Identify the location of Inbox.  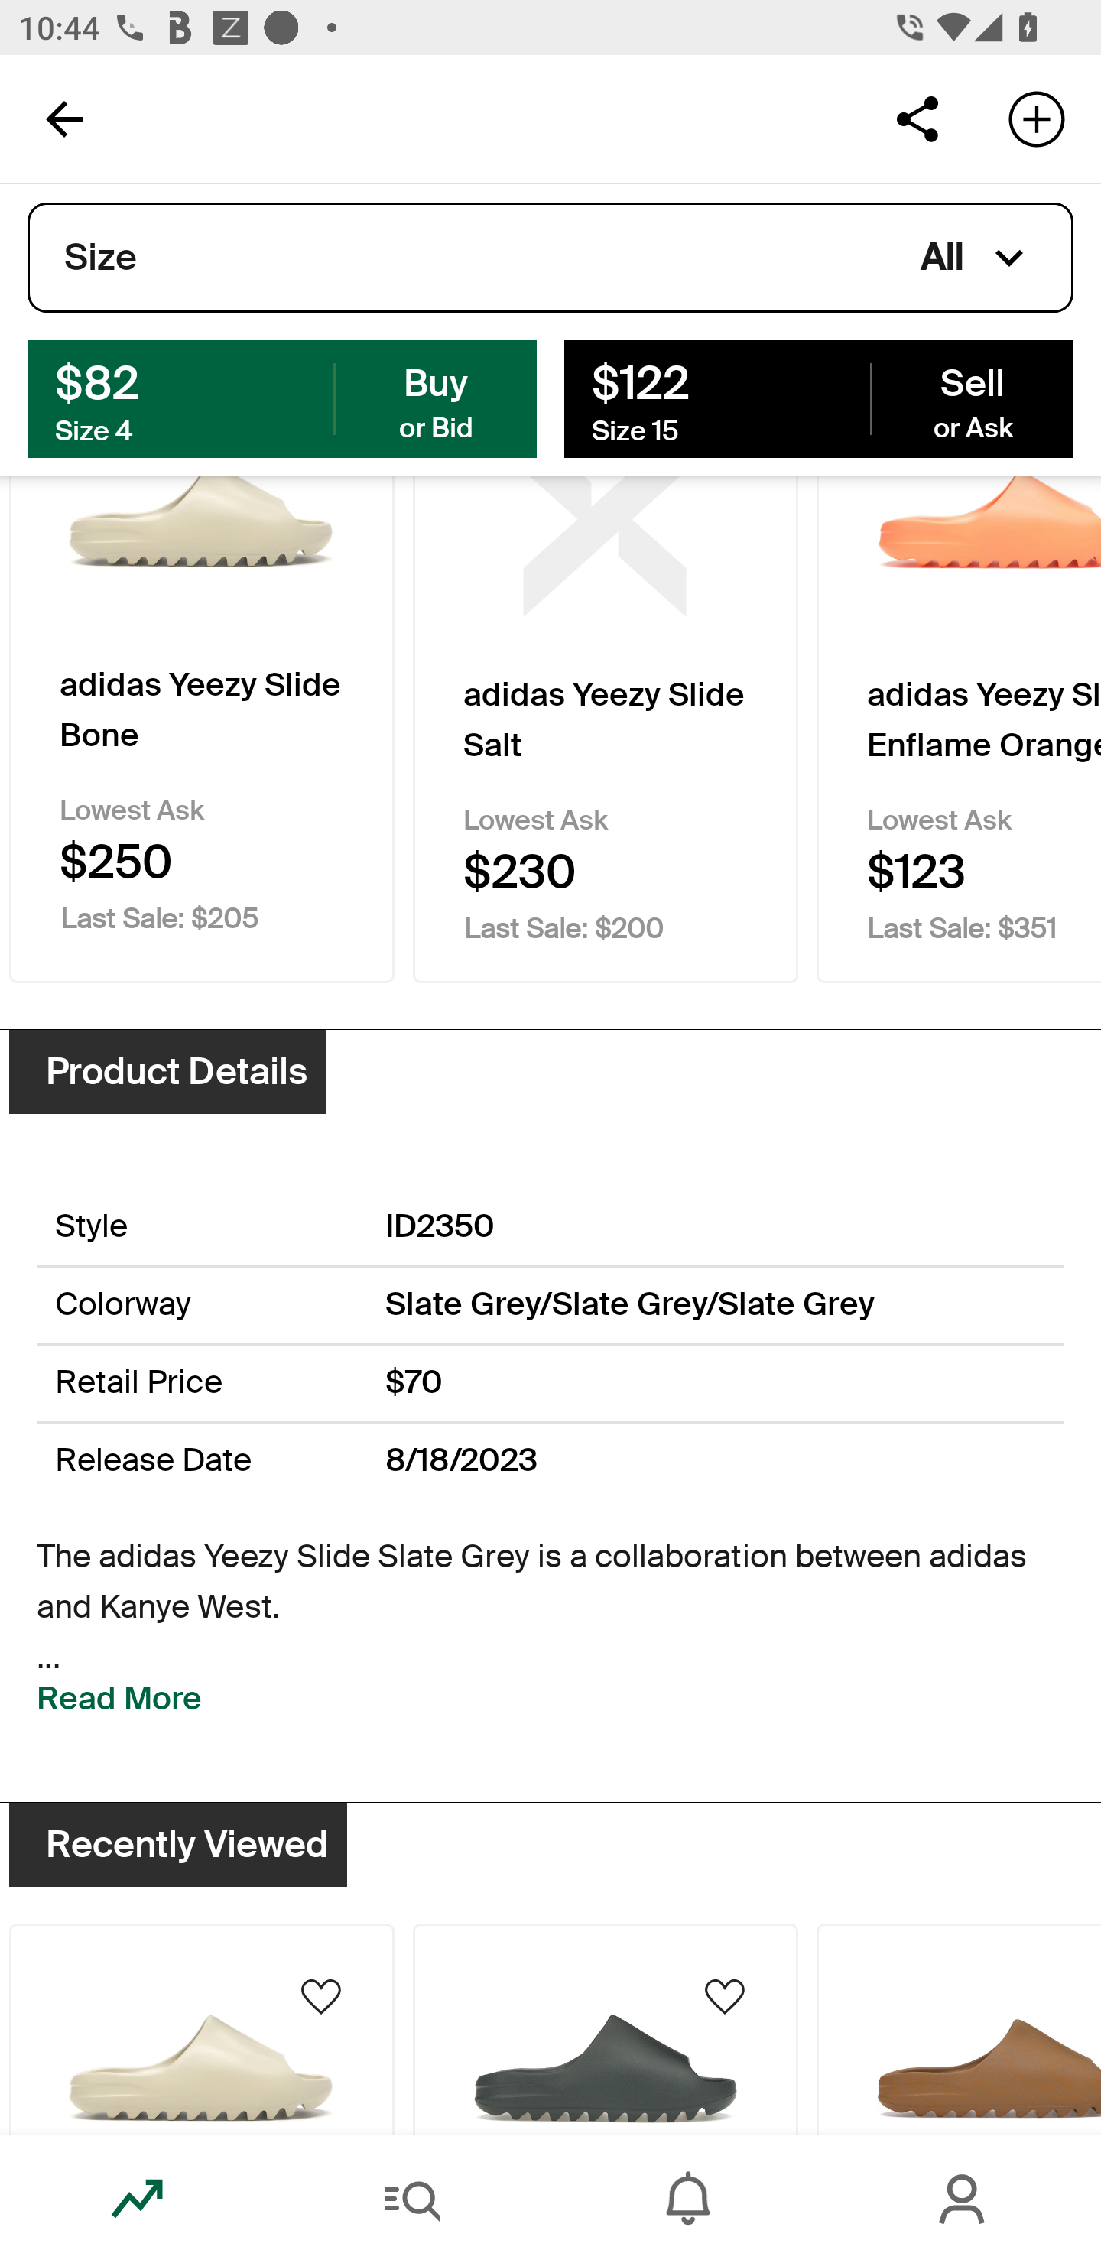
(688, 2199).